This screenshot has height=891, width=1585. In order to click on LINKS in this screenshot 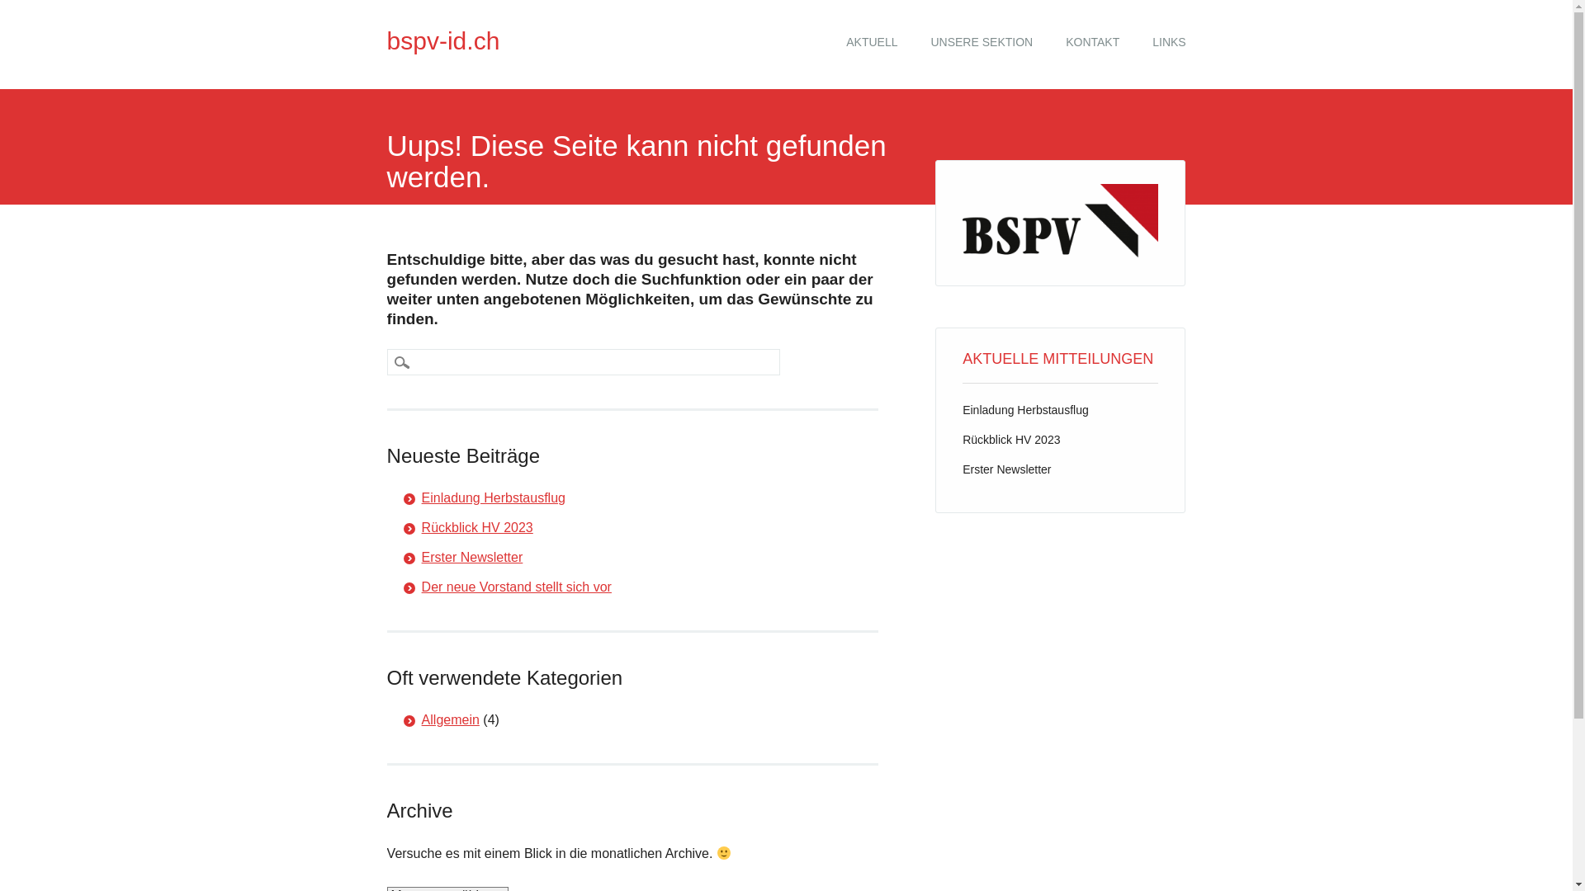, I will do `click(1169, 42)`.